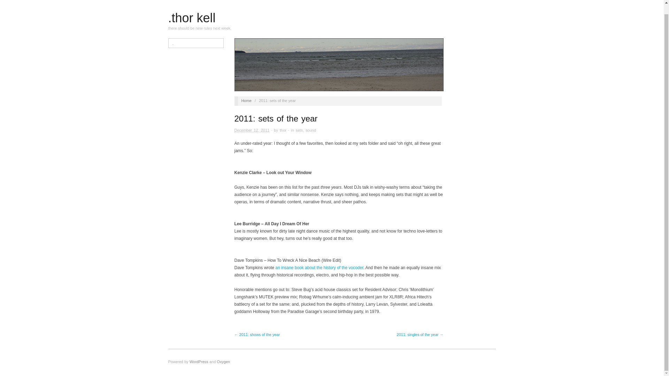 This screenshot has height=376, width=669. What do you see at coordinates (299, 130) in the screenshot?
I see `sets` at bounding box center [299, 130].